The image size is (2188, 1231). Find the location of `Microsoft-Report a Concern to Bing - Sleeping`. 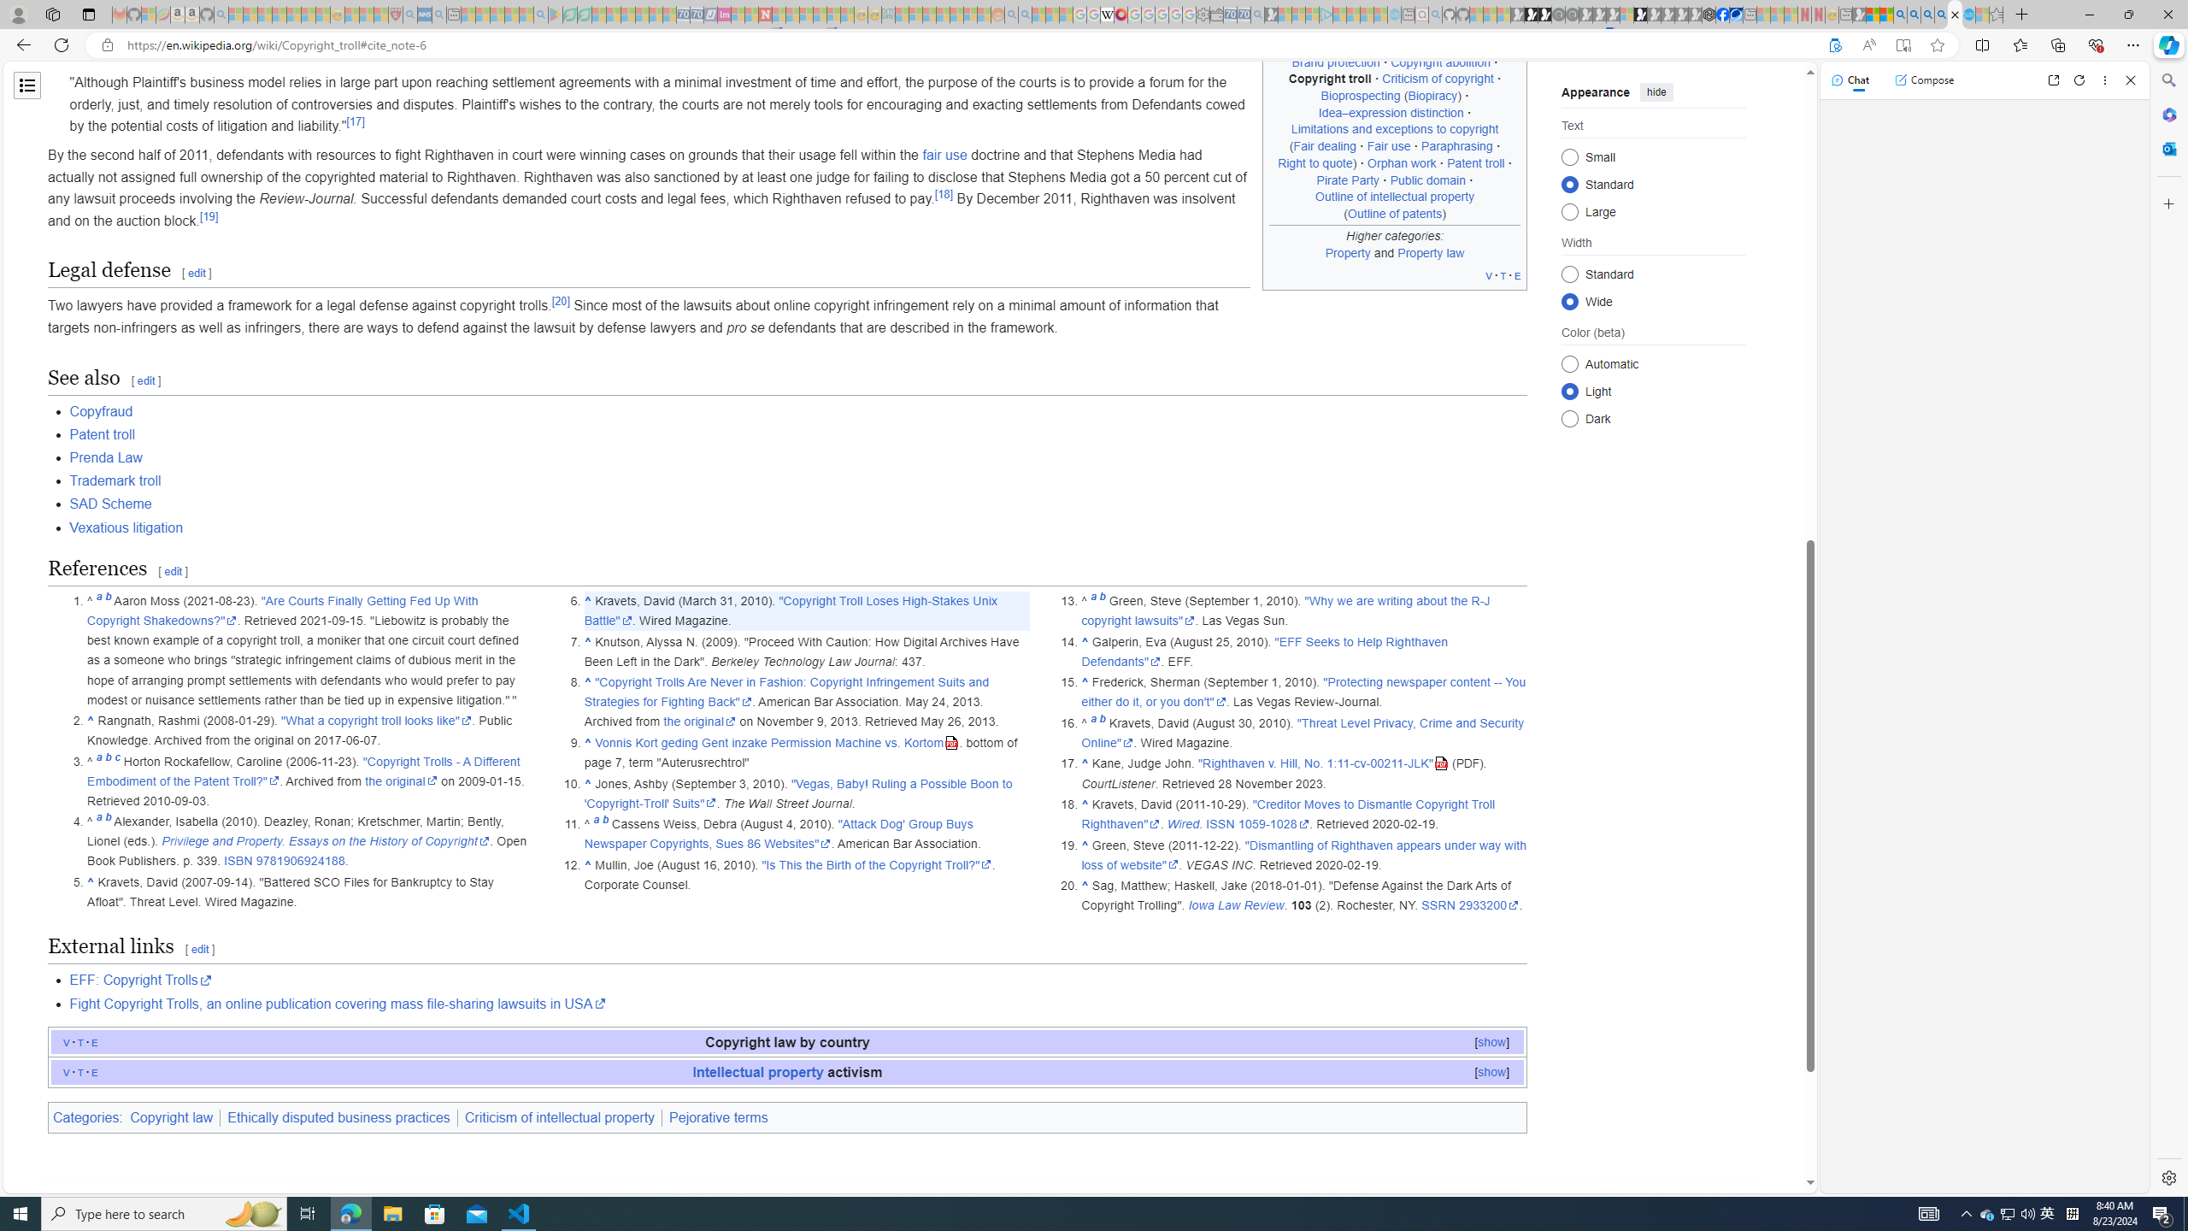

Microsoft-Report a Concern to Bing - Sleeping is located at coordinates (149, 15).